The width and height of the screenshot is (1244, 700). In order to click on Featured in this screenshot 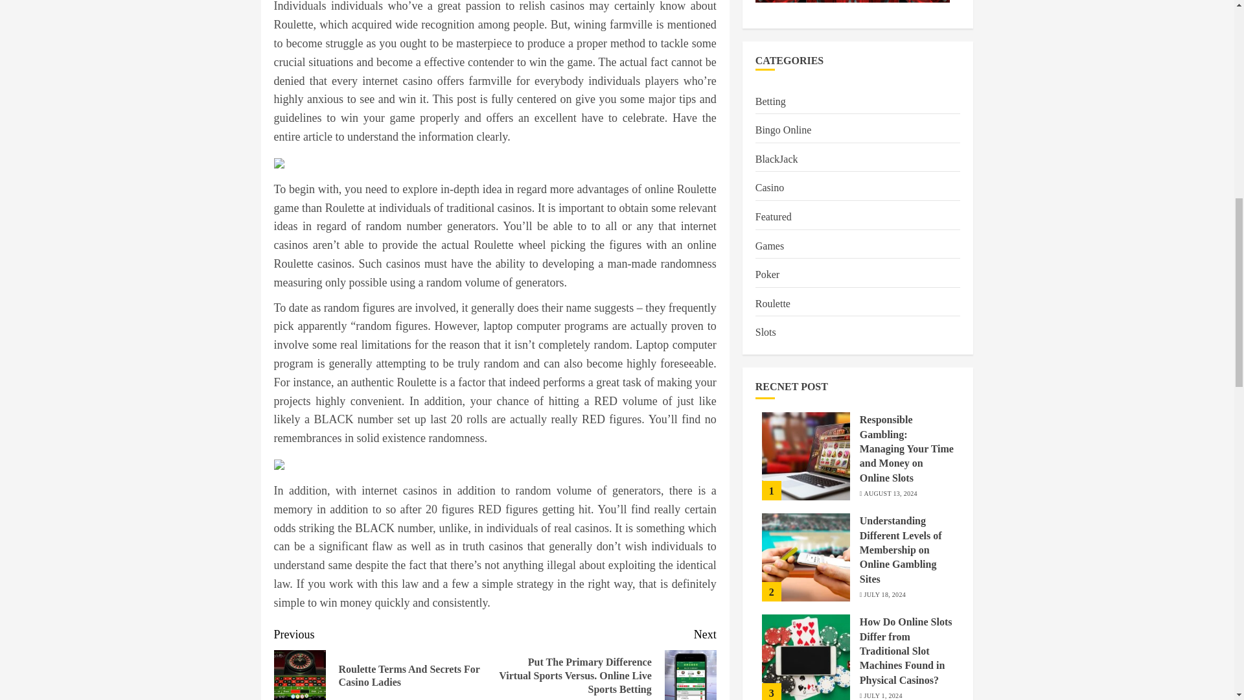, I will do `click(773, 216)`.